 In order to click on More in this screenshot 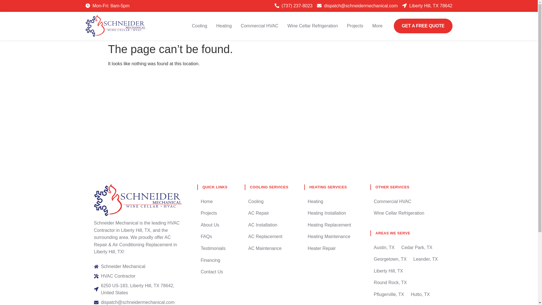, I will do `click(377, 26)`.